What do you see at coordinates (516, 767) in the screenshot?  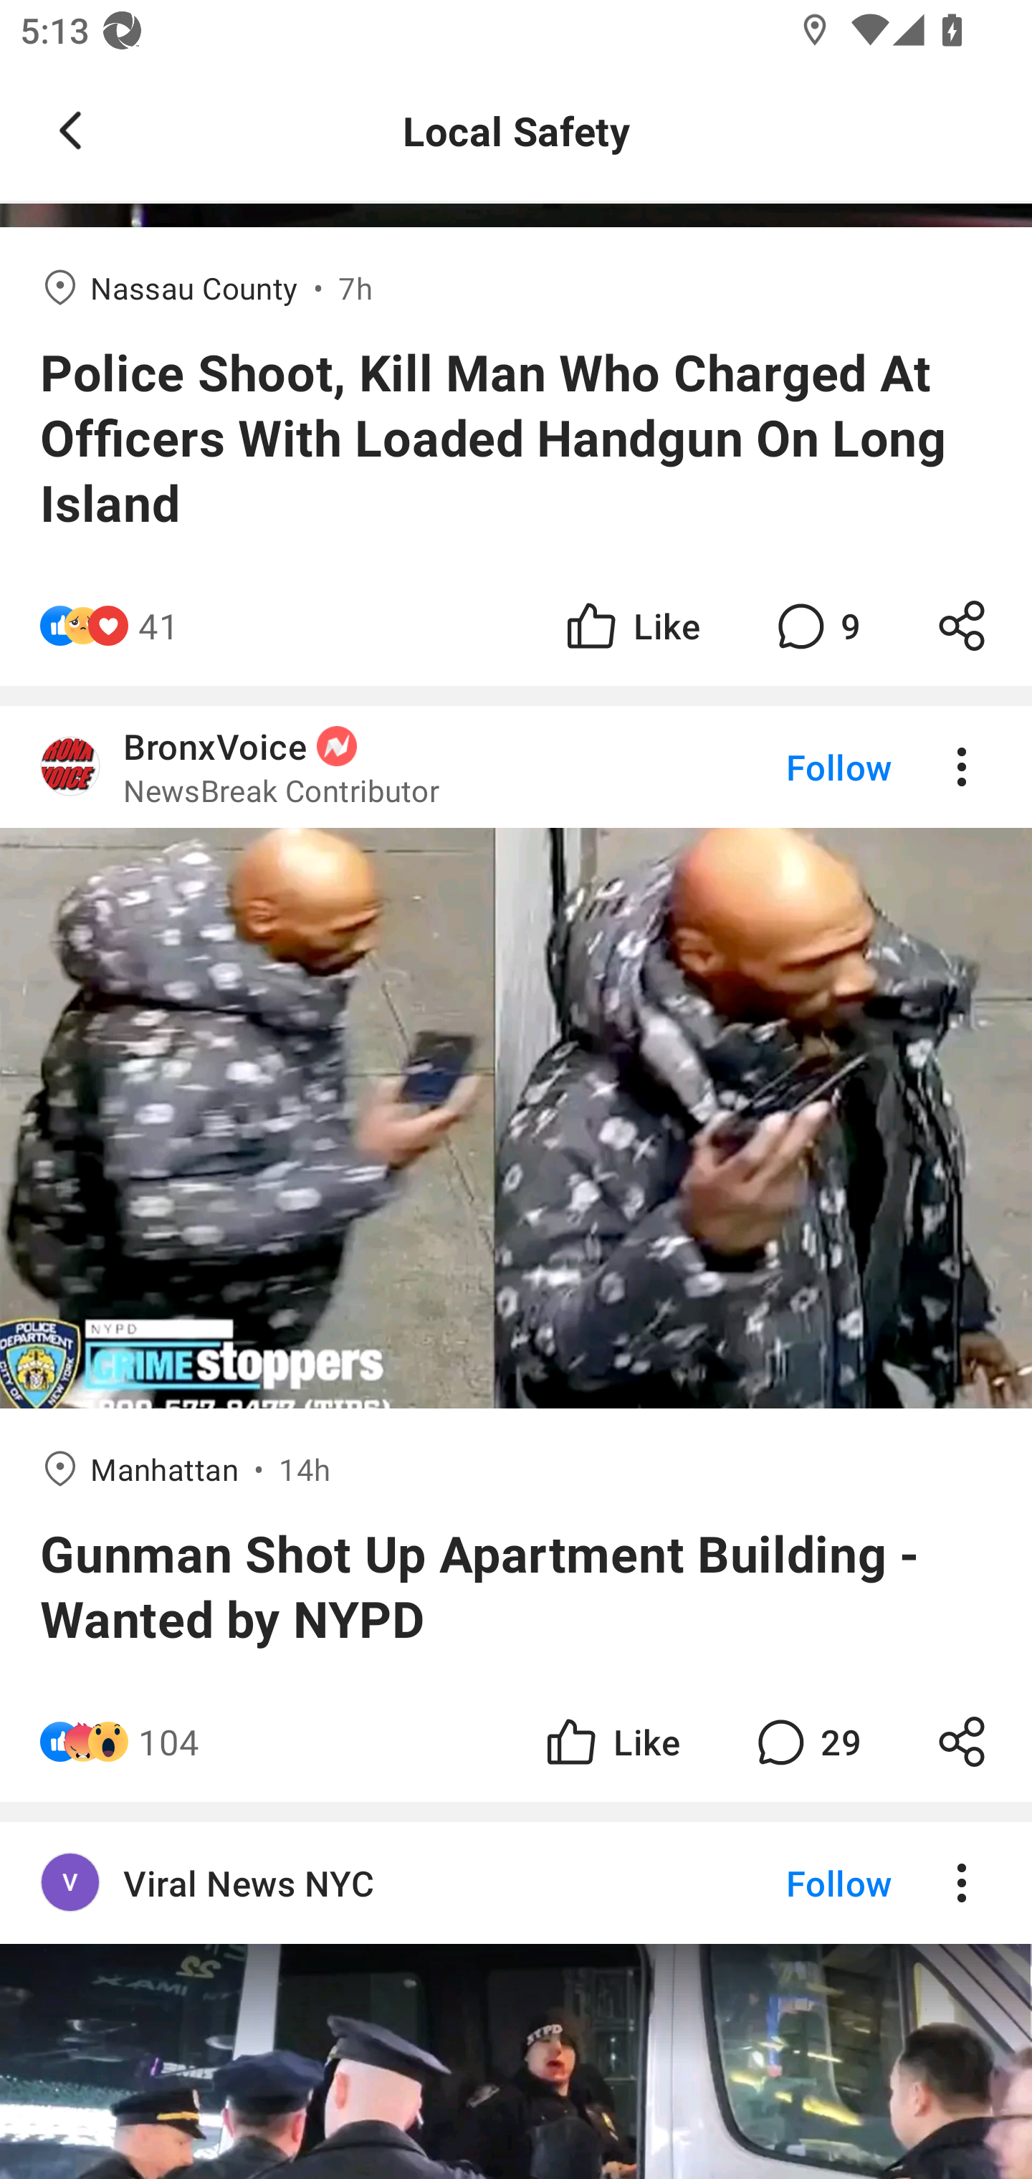 I see `BronxVoice NewsBreak Contributor Follow` at bounding box center [516, 767].